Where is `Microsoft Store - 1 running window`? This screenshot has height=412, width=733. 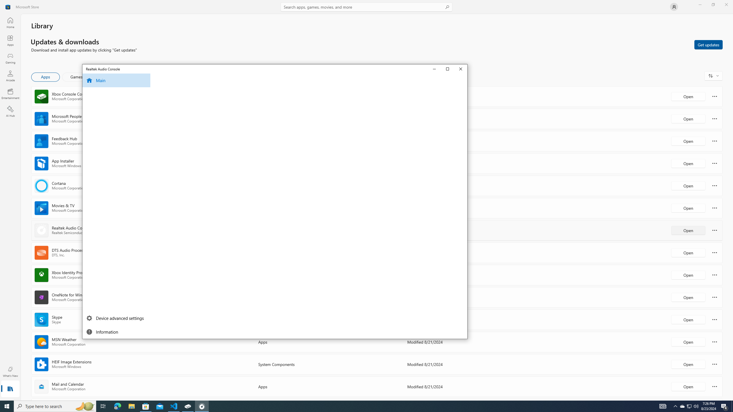 Microsoft Store - 1 running window is located at coordinates (146, 406).